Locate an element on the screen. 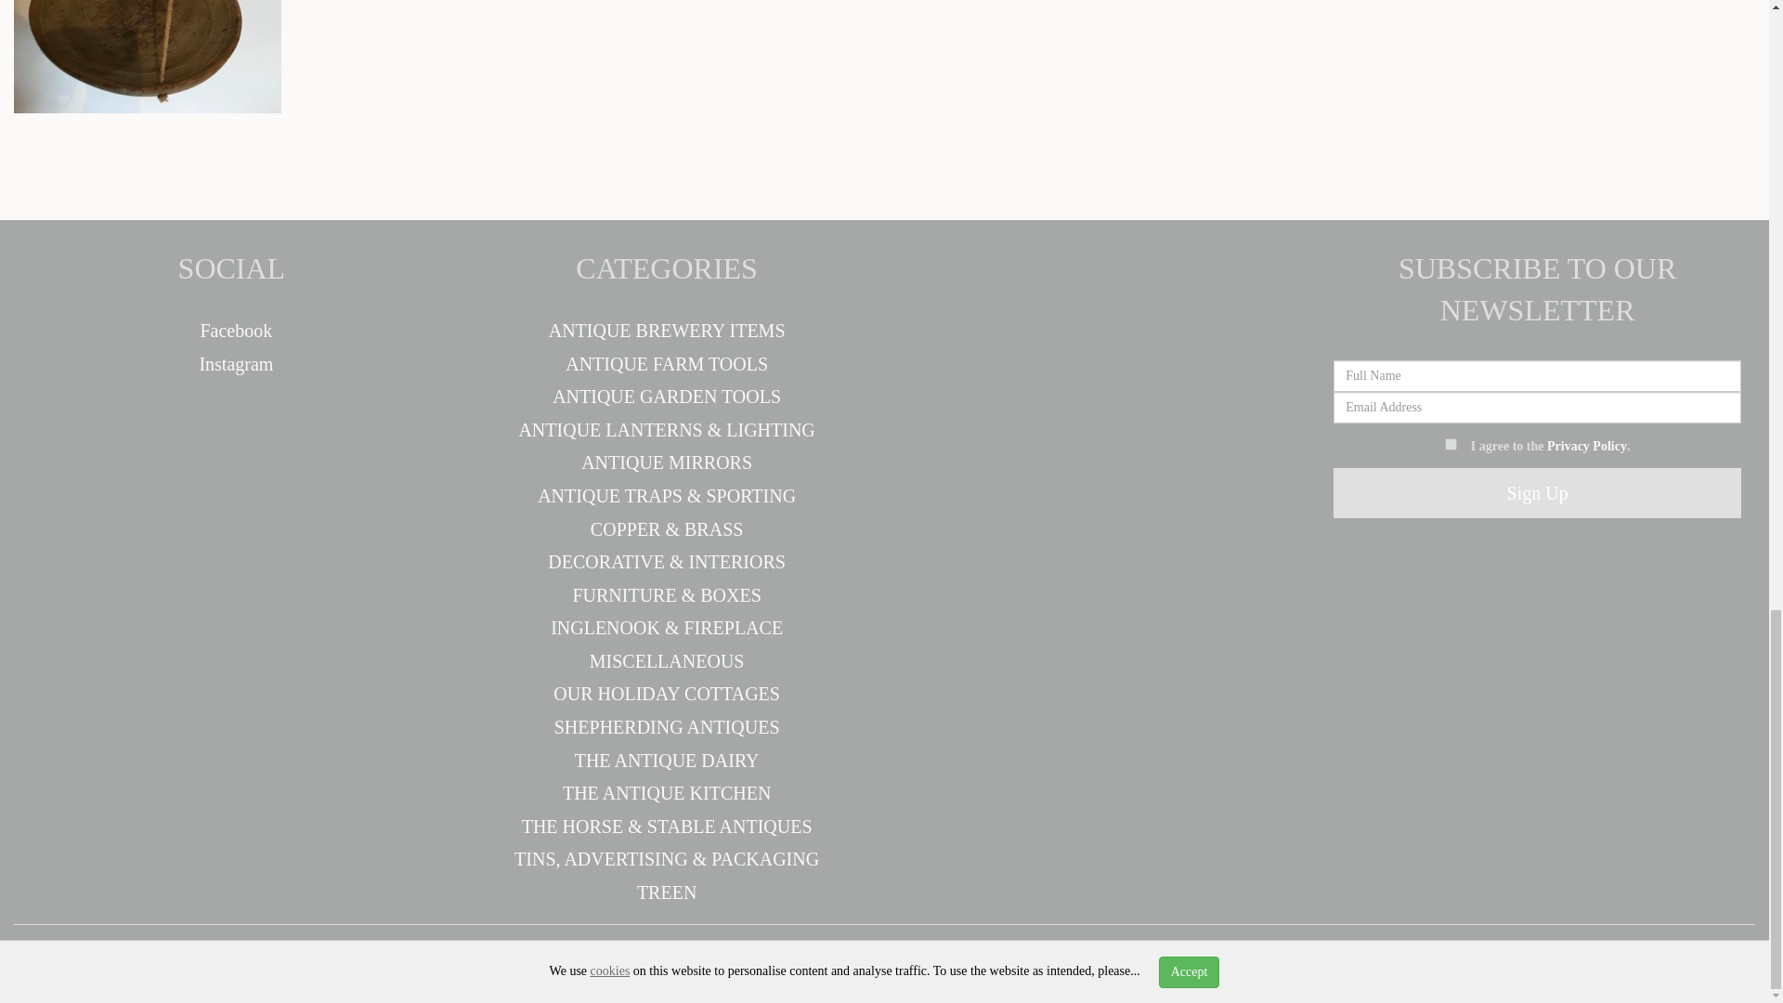 Image resolution: width=1783 pixels, height=1003 pixels. MISCELLANEOUS is located at coordinates (667, 660).